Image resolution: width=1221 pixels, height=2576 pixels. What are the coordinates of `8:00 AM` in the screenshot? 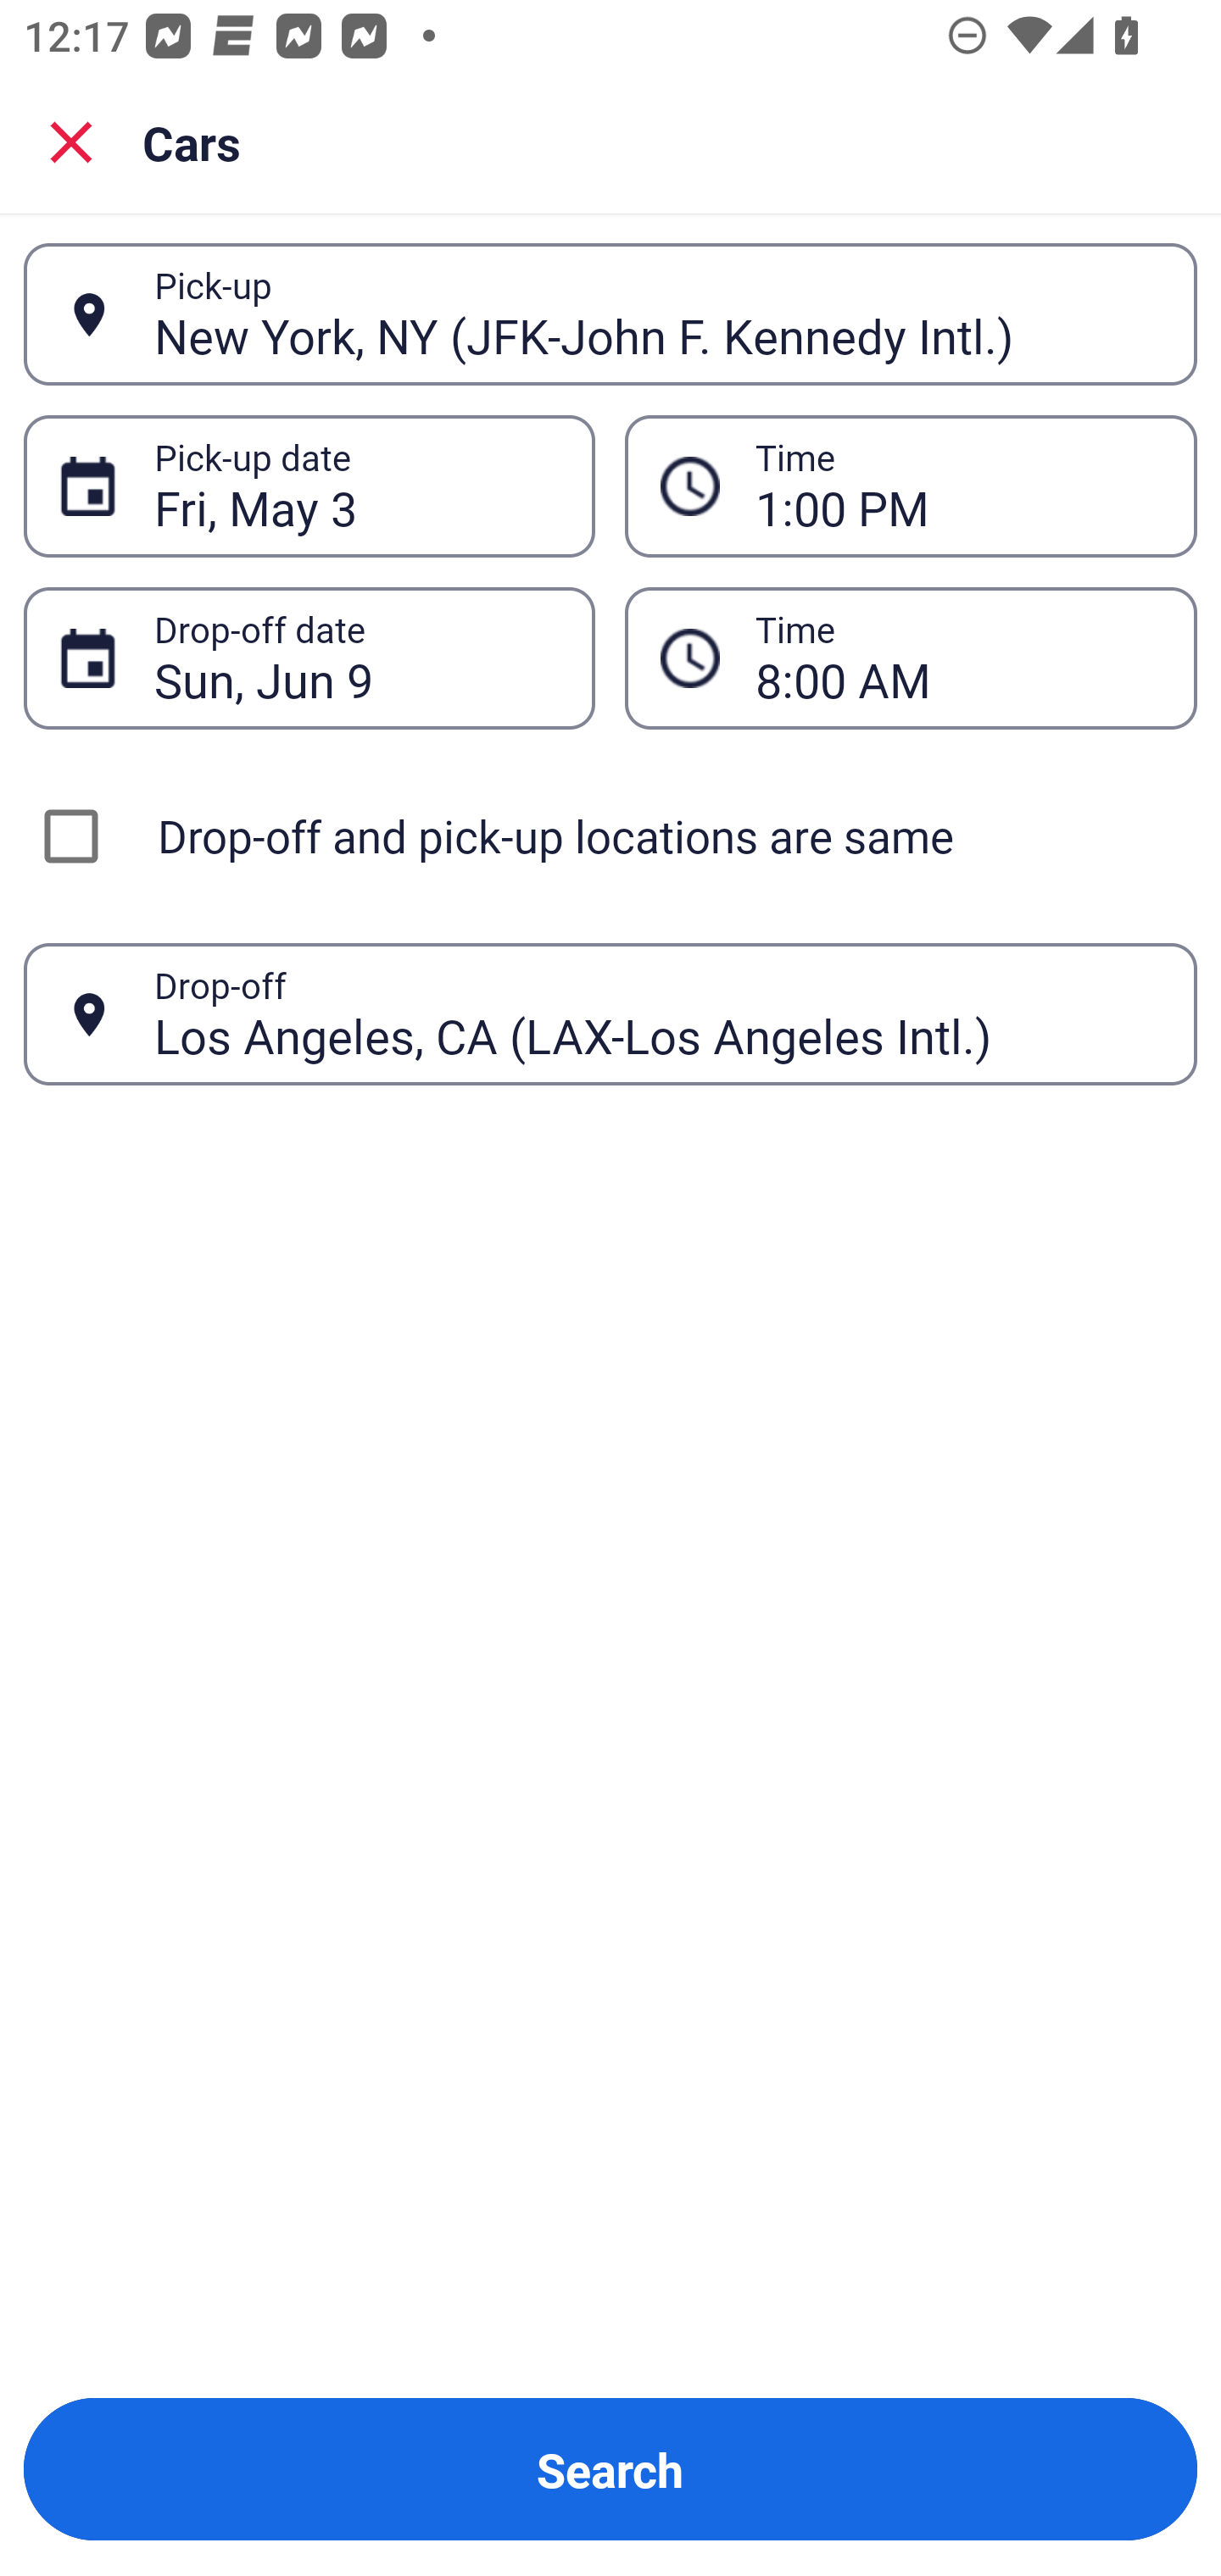 It's located at (911, 658).